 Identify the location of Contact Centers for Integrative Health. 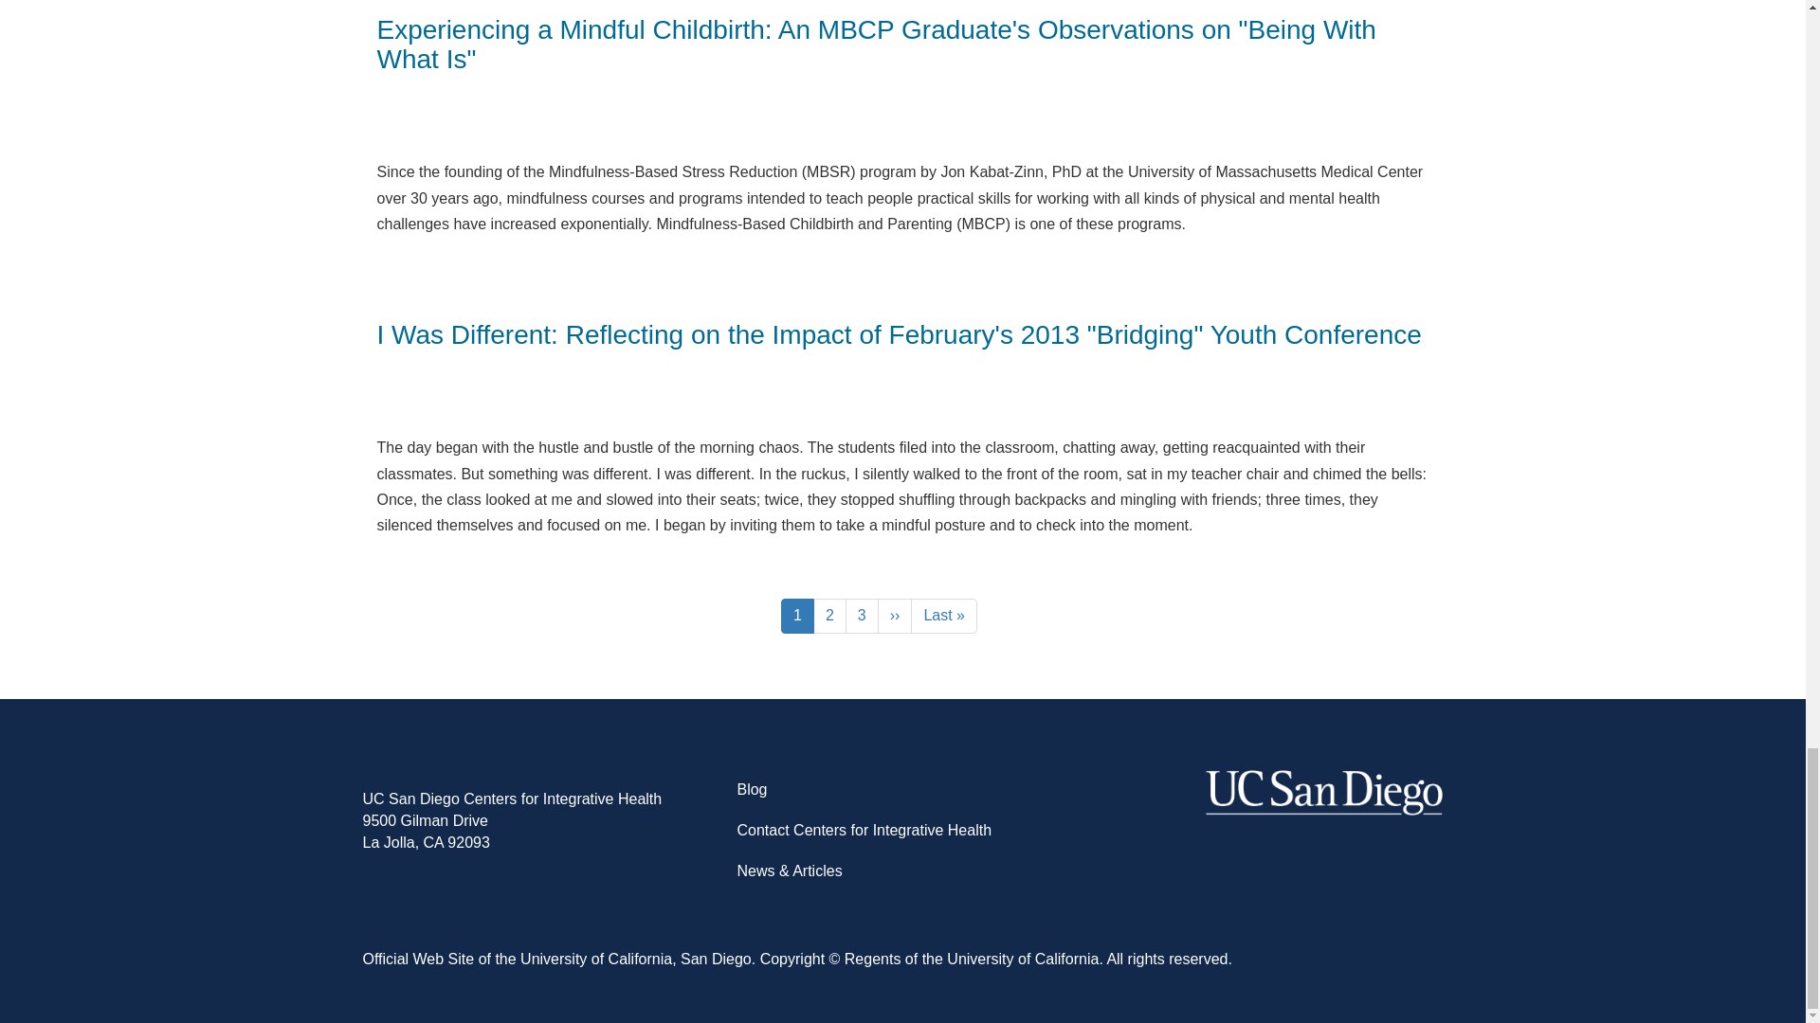
(829, 616).